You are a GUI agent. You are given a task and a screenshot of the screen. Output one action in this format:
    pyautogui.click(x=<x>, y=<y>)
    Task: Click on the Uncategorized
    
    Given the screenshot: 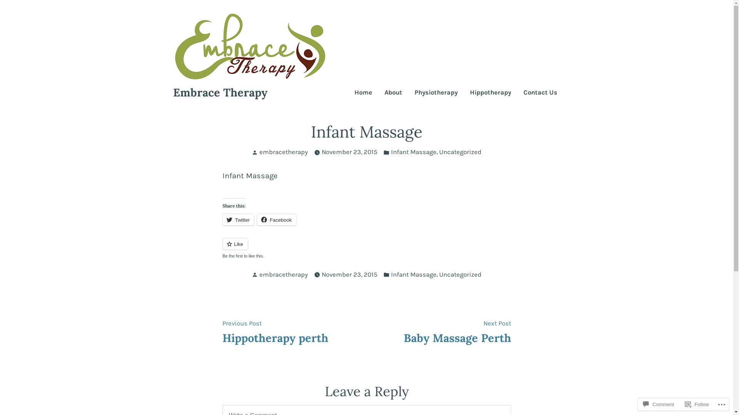 What is the action you would take?
    pyautogui.click(x=460, y=275)
    